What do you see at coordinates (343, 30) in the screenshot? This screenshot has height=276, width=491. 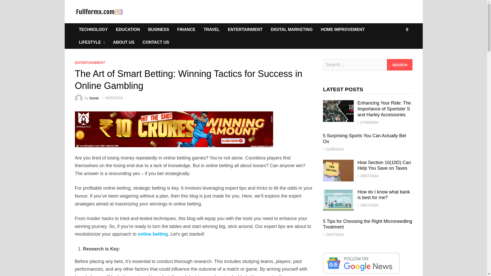 I see `HOME IMPROVEMENT` at bounding box center [343, 30].